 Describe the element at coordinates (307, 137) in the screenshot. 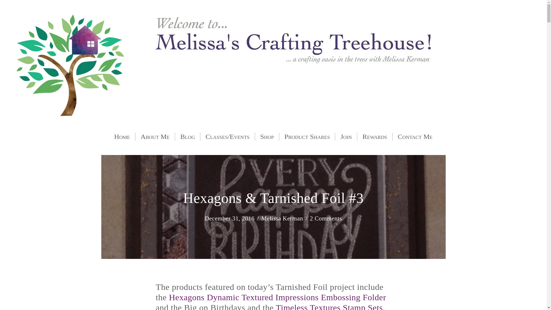

I see `Product Shares` at that location.